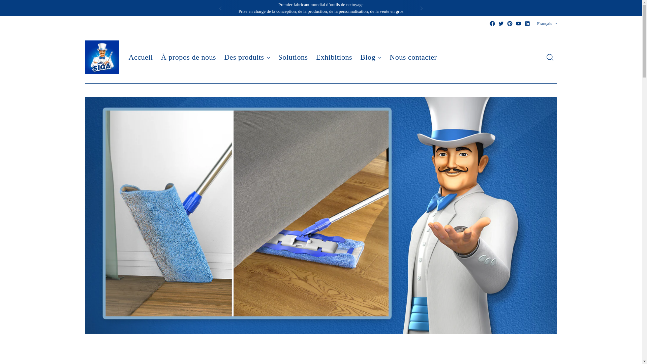 Image resolution: width=647 pixels, height=364 pixels. I want to click on Suivant, so click(421, 8).